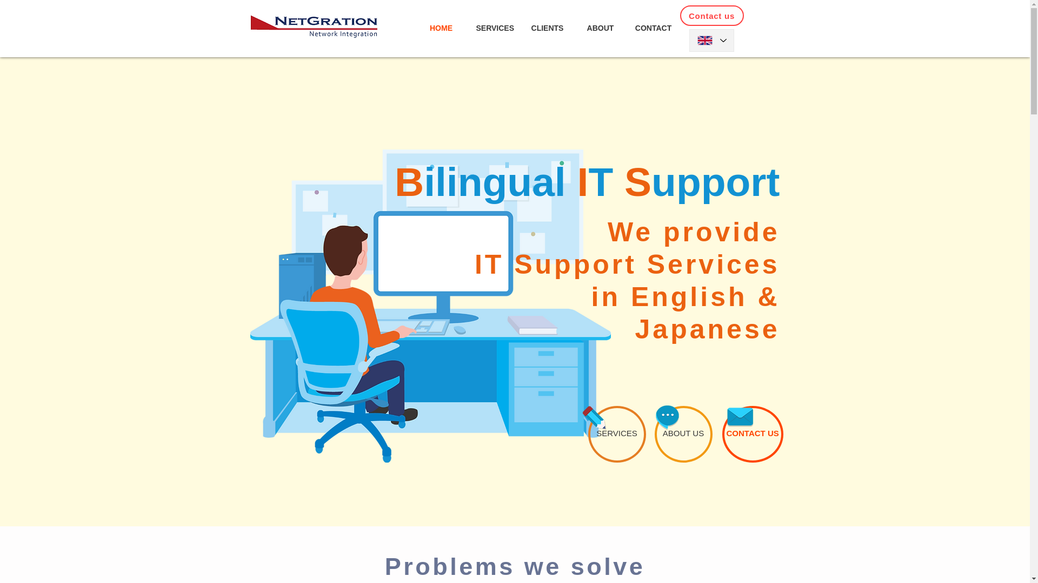  Describe the element at coordinates (711, 15) in the screenshot. I see `Contact us` at that location.